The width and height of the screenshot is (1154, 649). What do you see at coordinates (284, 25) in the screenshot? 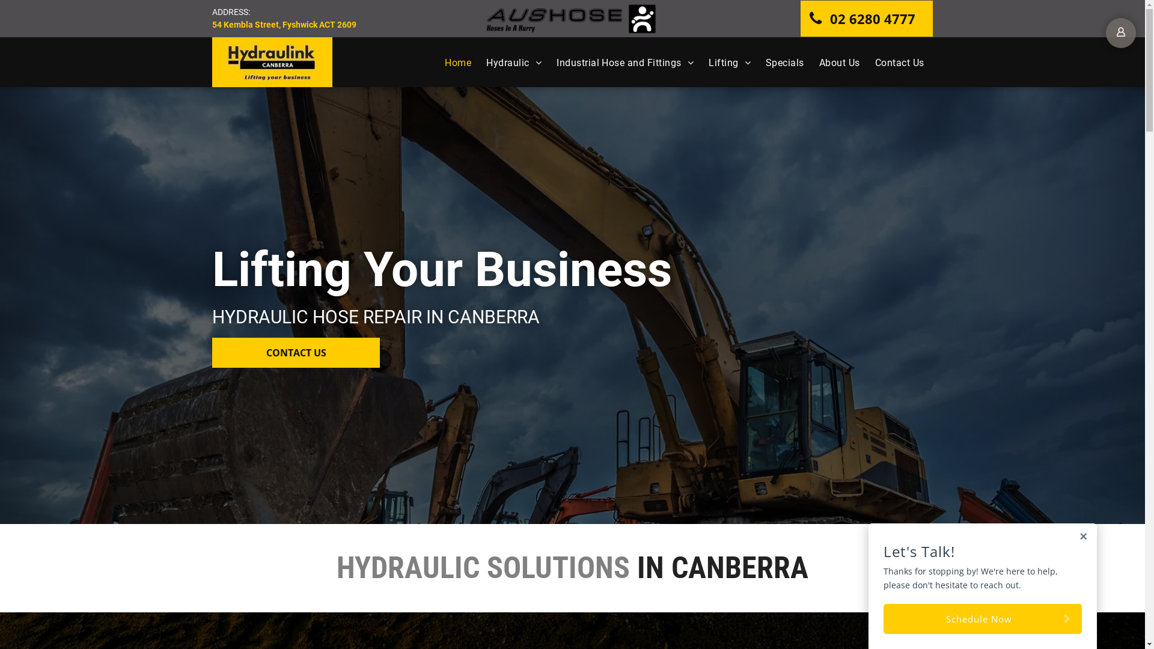
I see `54 Kembla Street, Fyshwick ACT 2609` at bounding box center [284, 25].